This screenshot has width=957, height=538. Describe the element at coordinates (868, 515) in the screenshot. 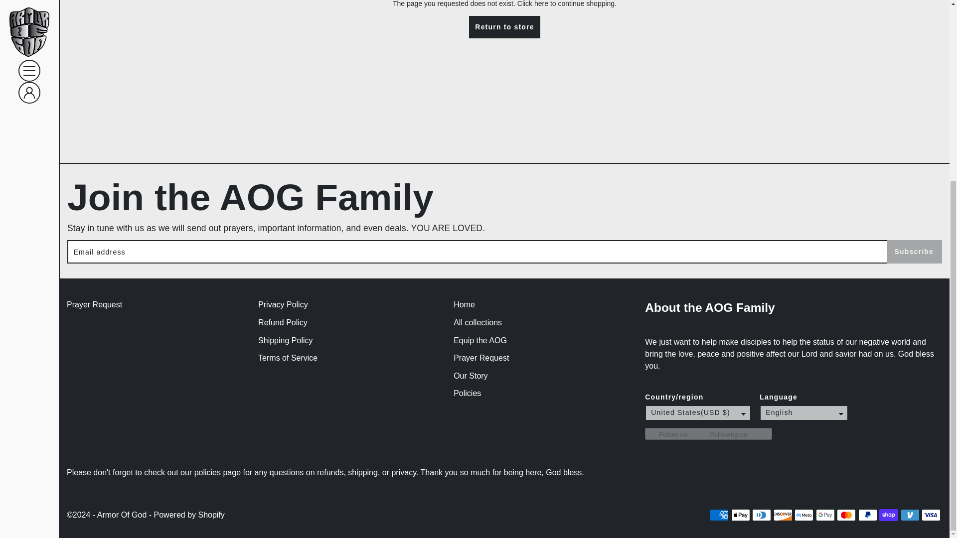

I see `PayPal` at that location.